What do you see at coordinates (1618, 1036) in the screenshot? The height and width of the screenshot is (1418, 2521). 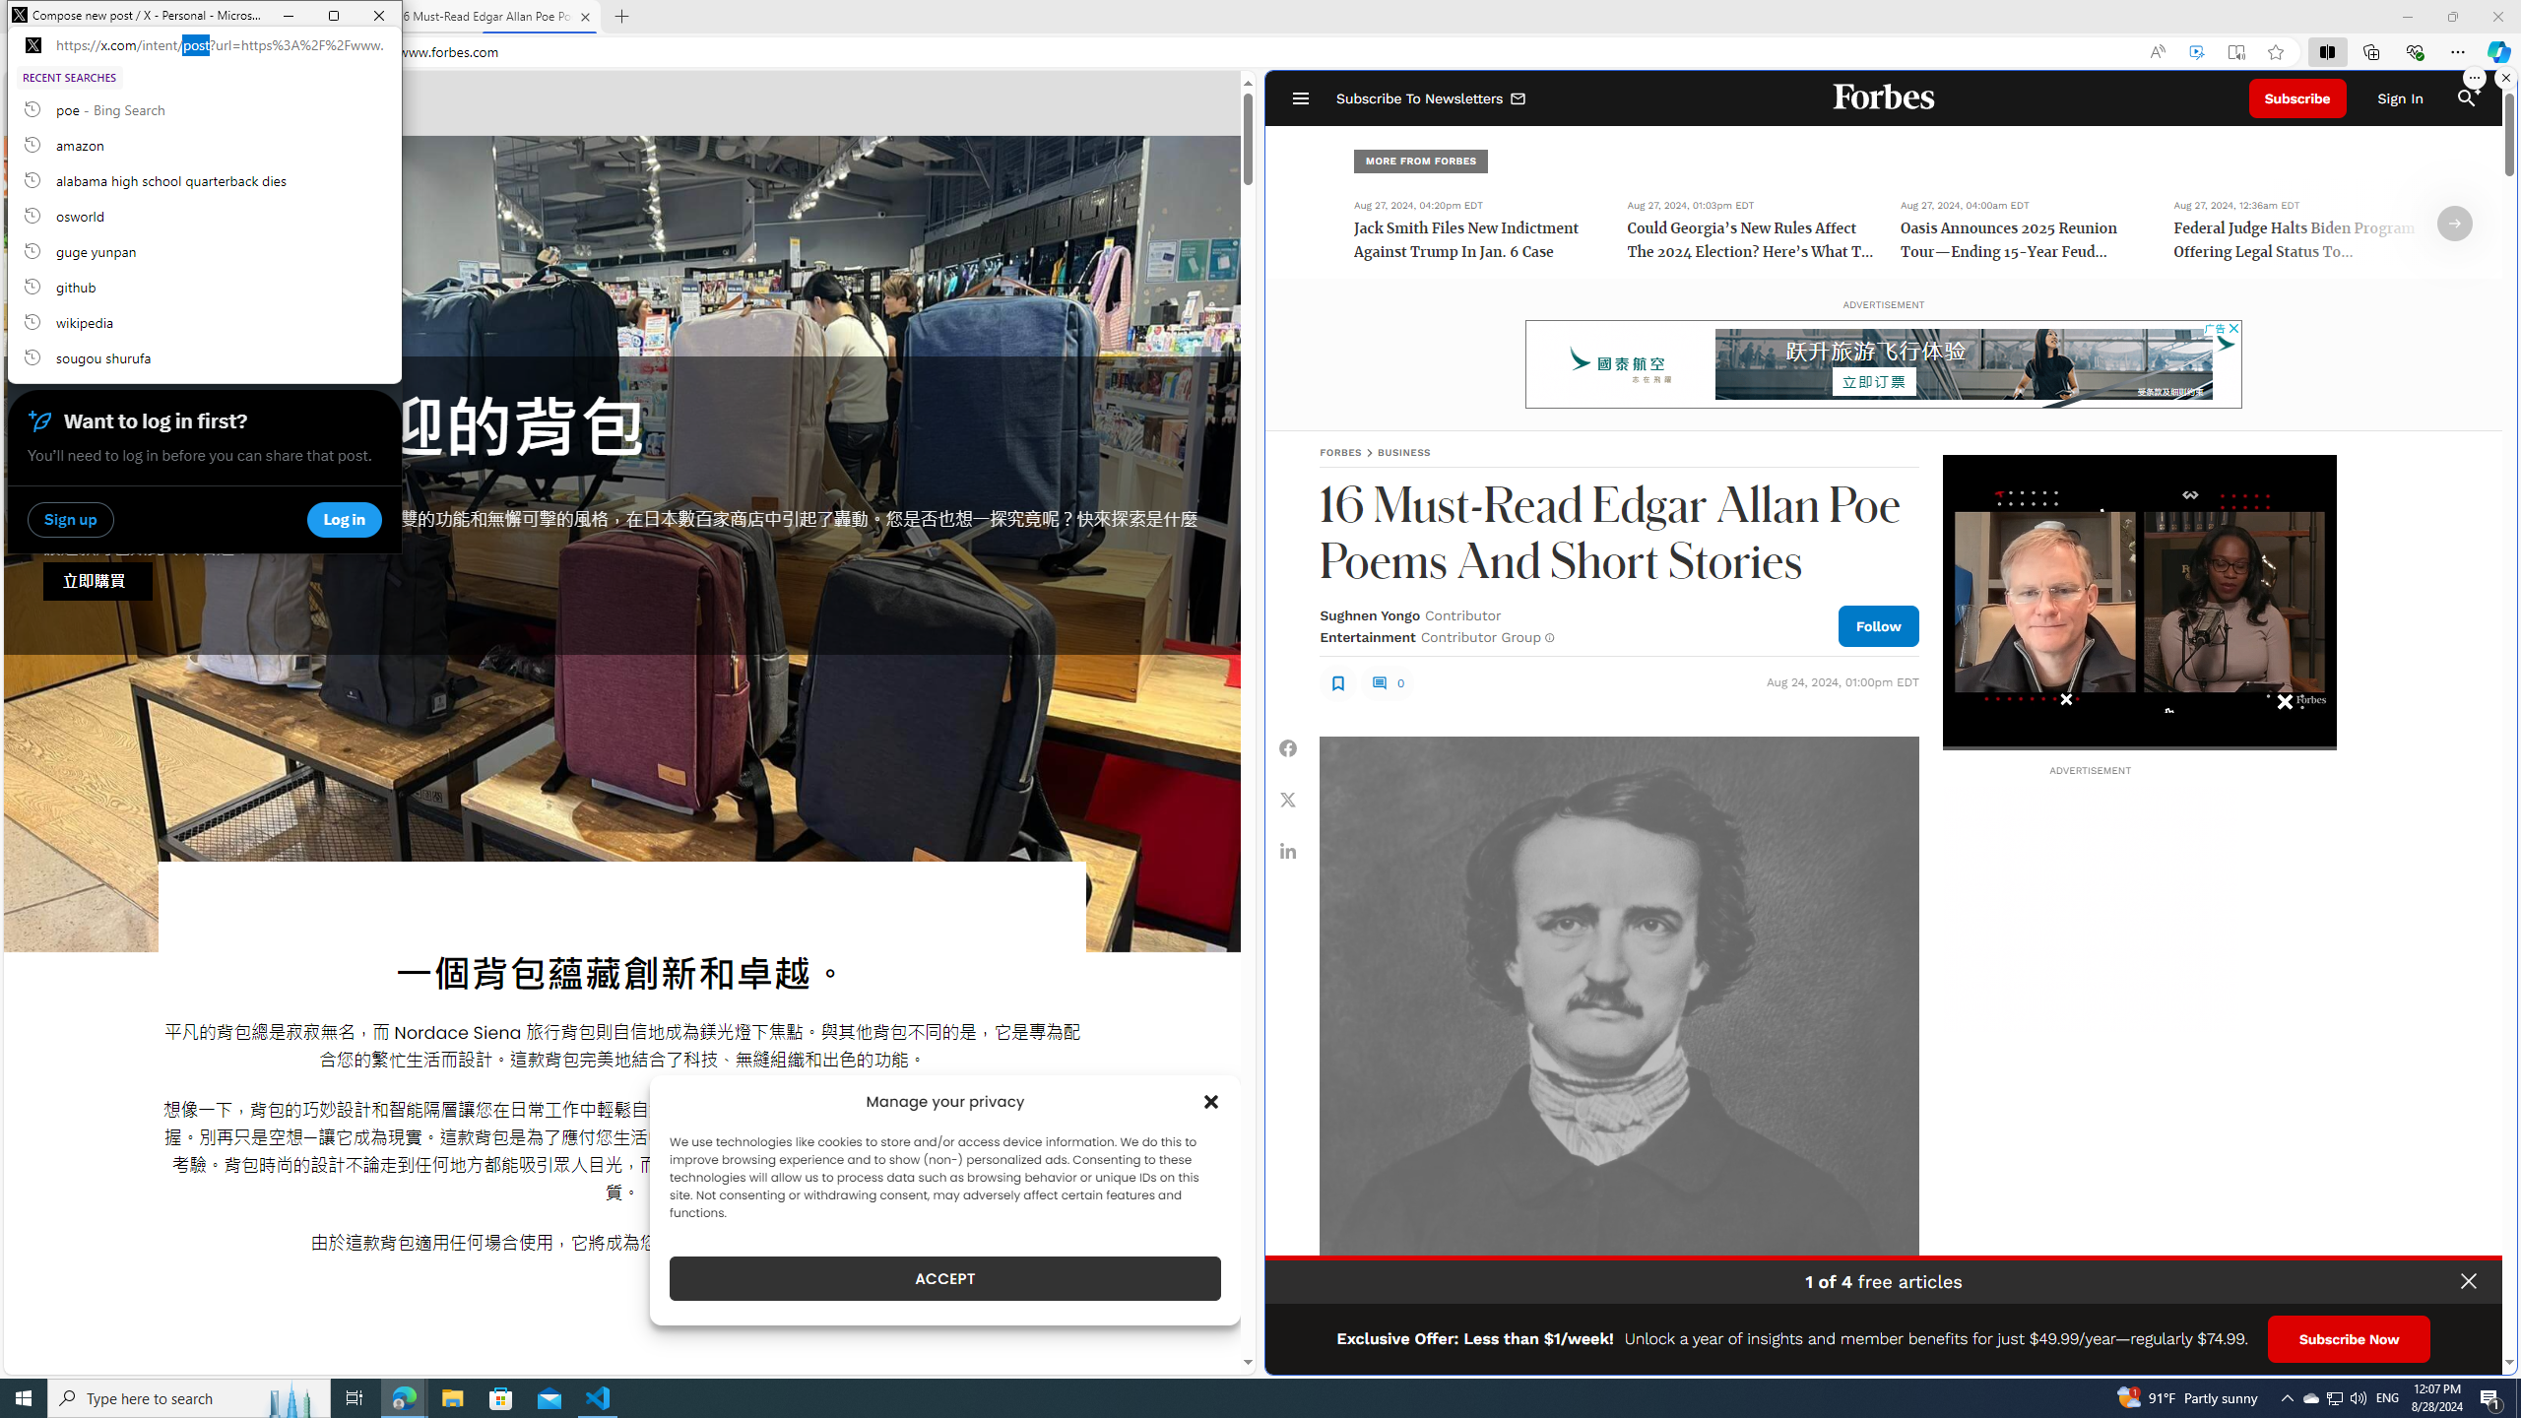 I see `Portrait of Edgar Allan Poe.` at bounding box center [1618, 1036].